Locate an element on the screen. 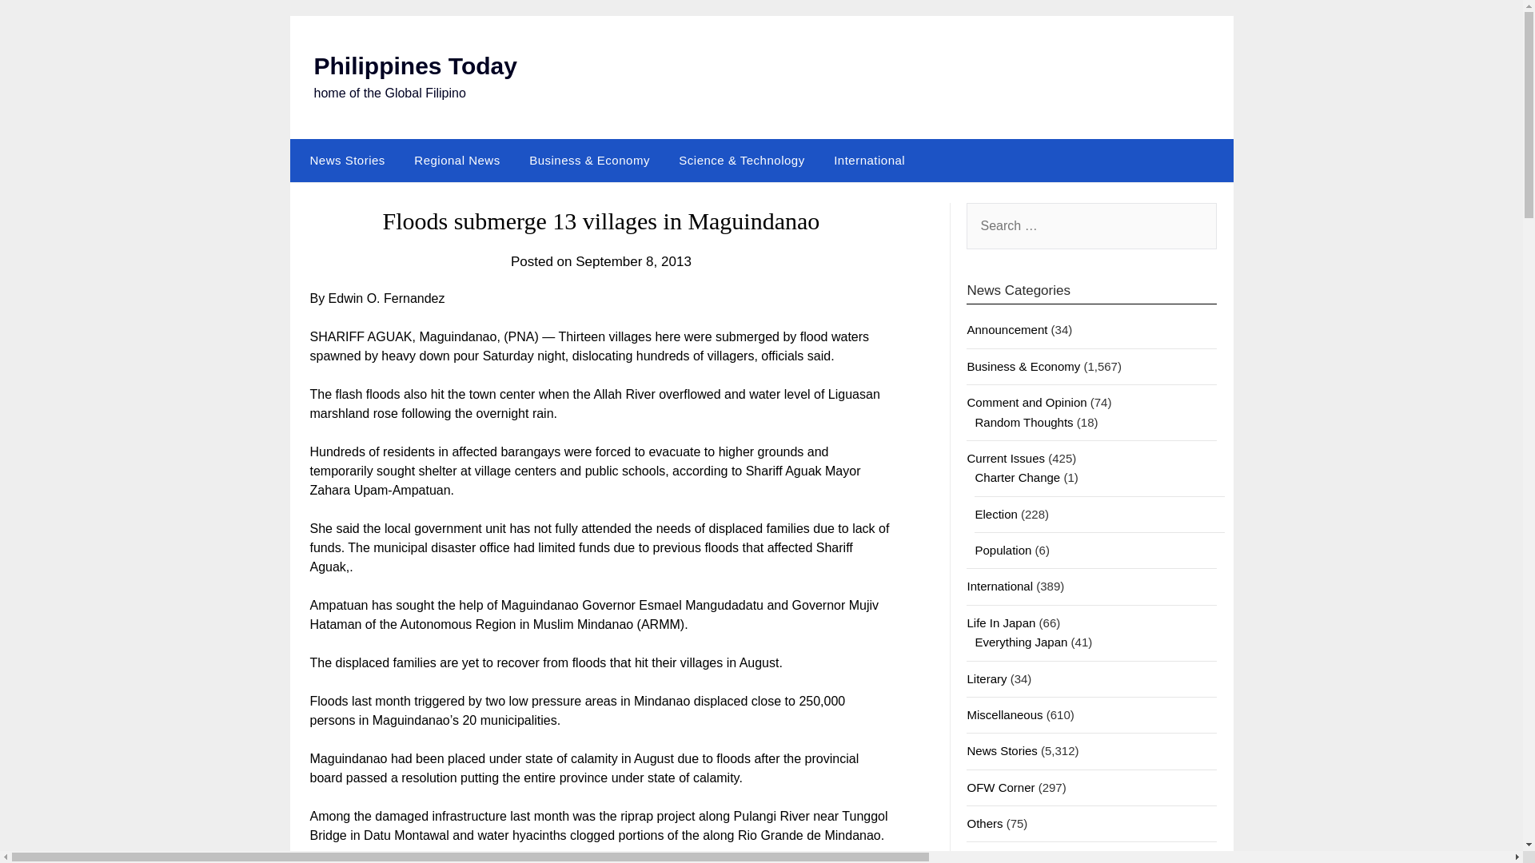 The image size is (1535, 863). Random Thoughts is located at coordinates (1023, 422).